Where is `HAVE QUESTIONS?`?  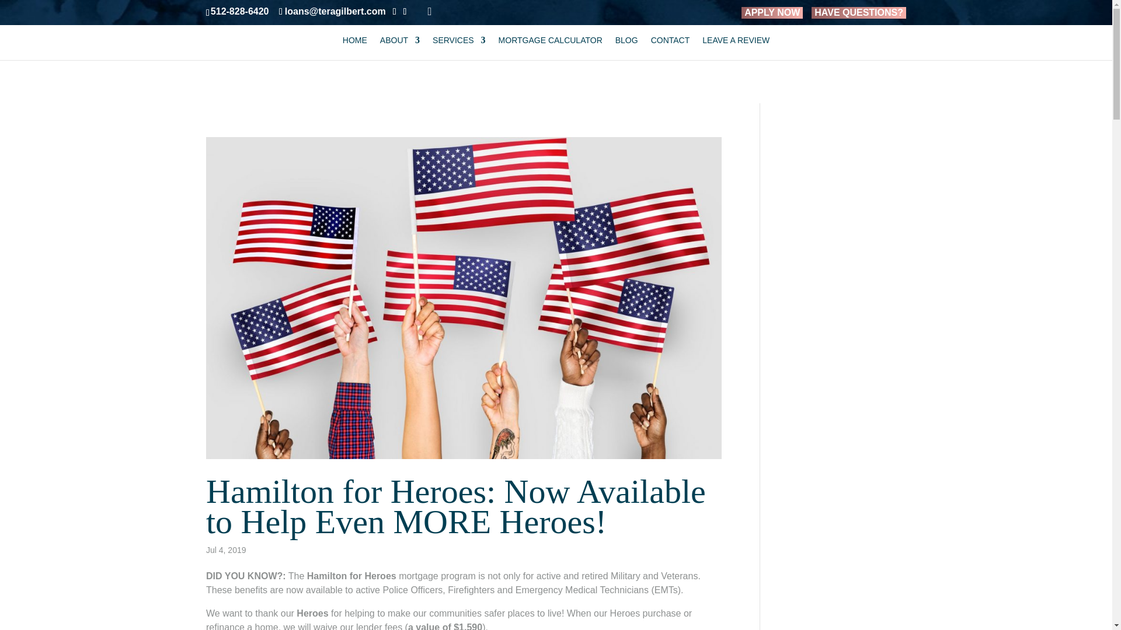 HAVE QUESTIONS? is located at coordinates (858, 13).